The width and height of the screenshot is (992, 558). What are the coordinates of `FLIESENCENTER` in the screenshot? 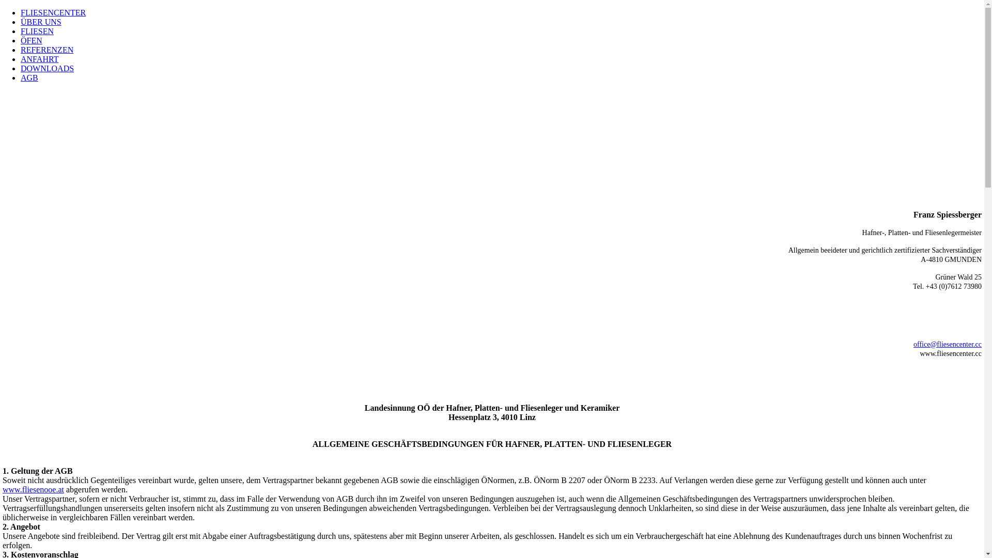 It's located at (53, 12).